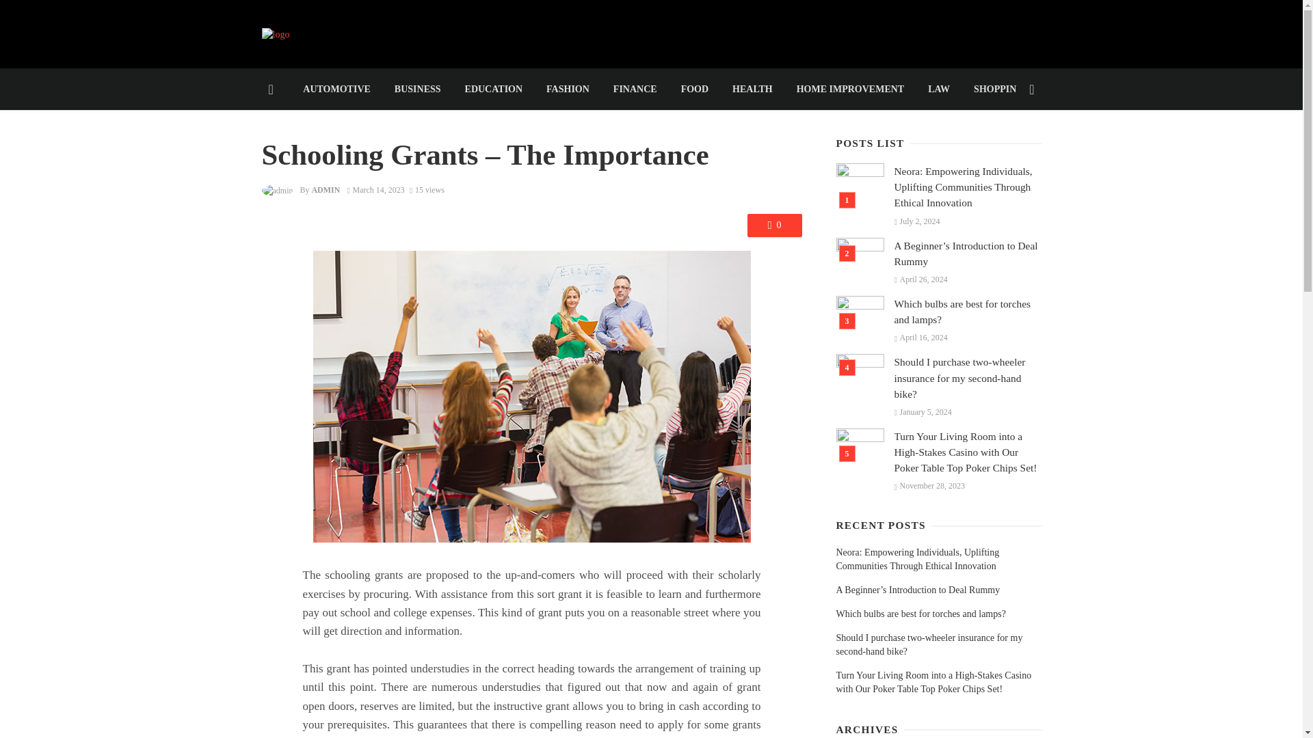 The image size is (1313, 738). What do you see at coordinates (417, 89) in the screenshot?
I see `BUSINESS` at bounding box center [417, 89].